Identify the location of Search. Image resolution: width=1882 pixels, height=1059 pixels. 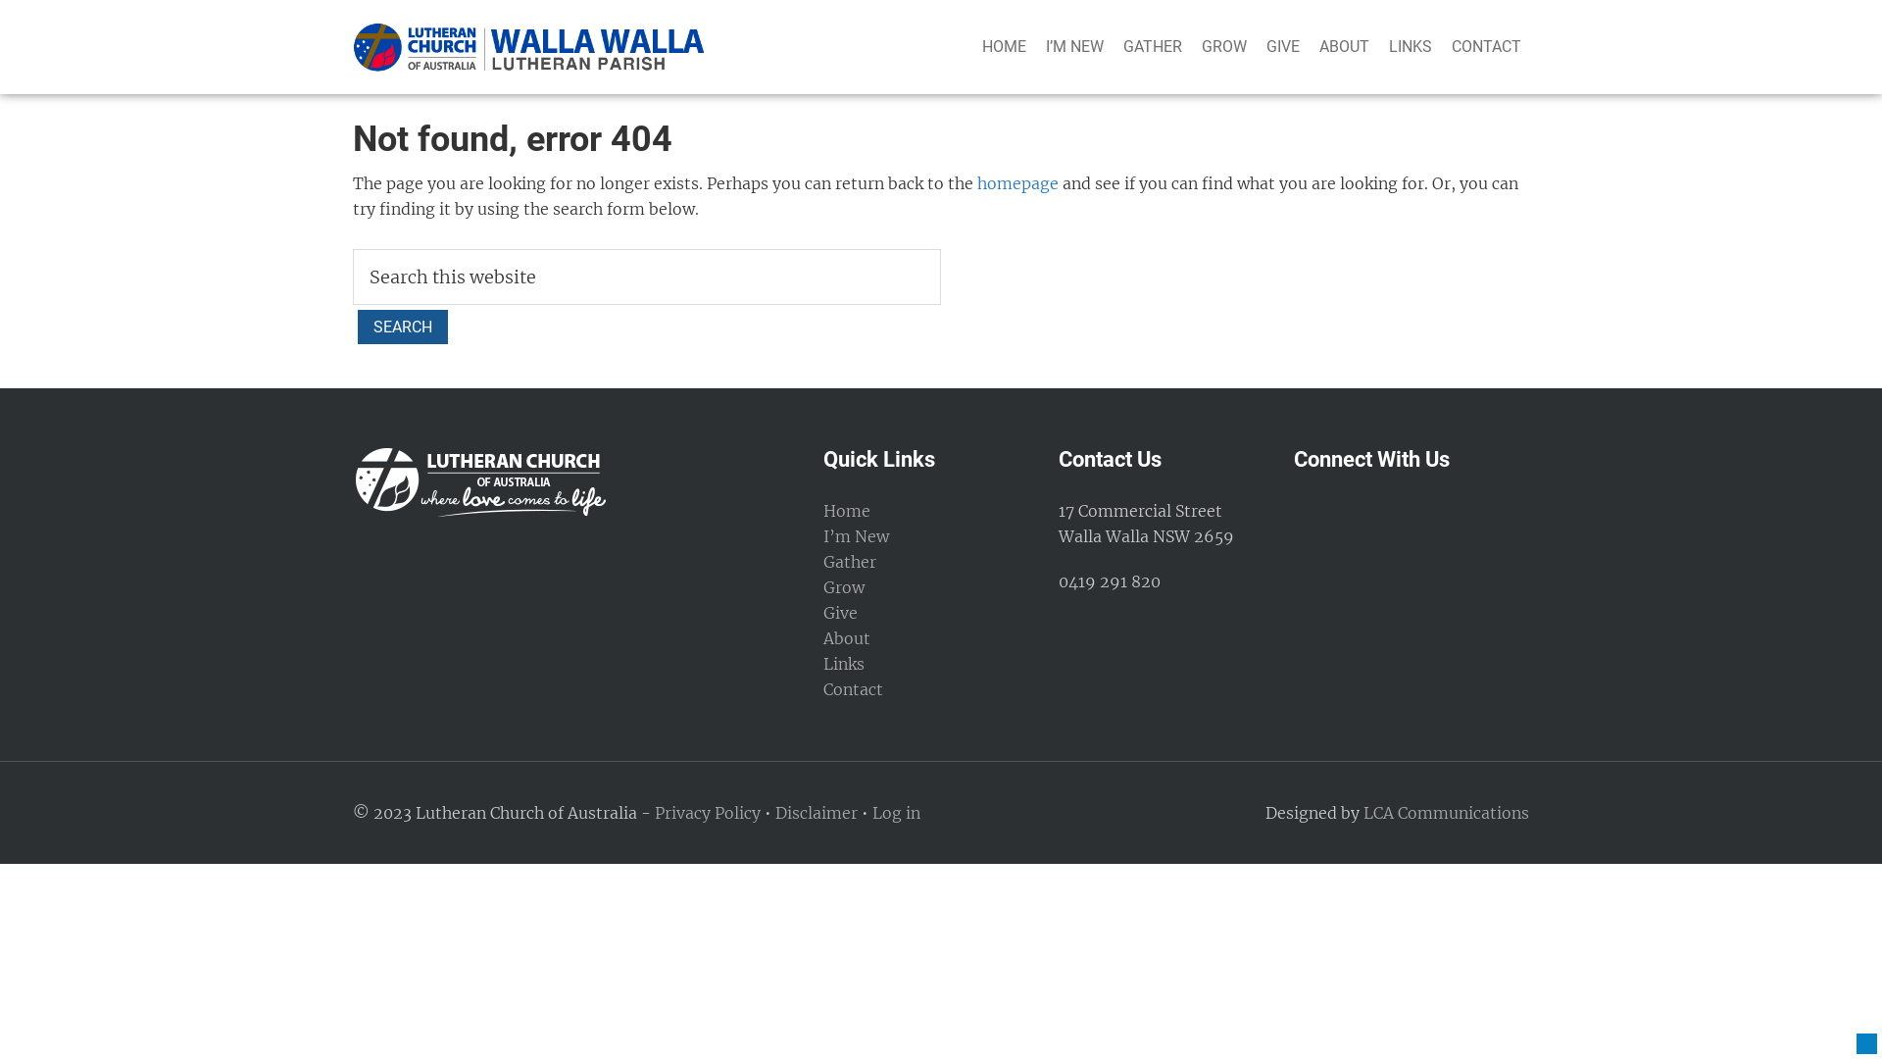
(403, 328).